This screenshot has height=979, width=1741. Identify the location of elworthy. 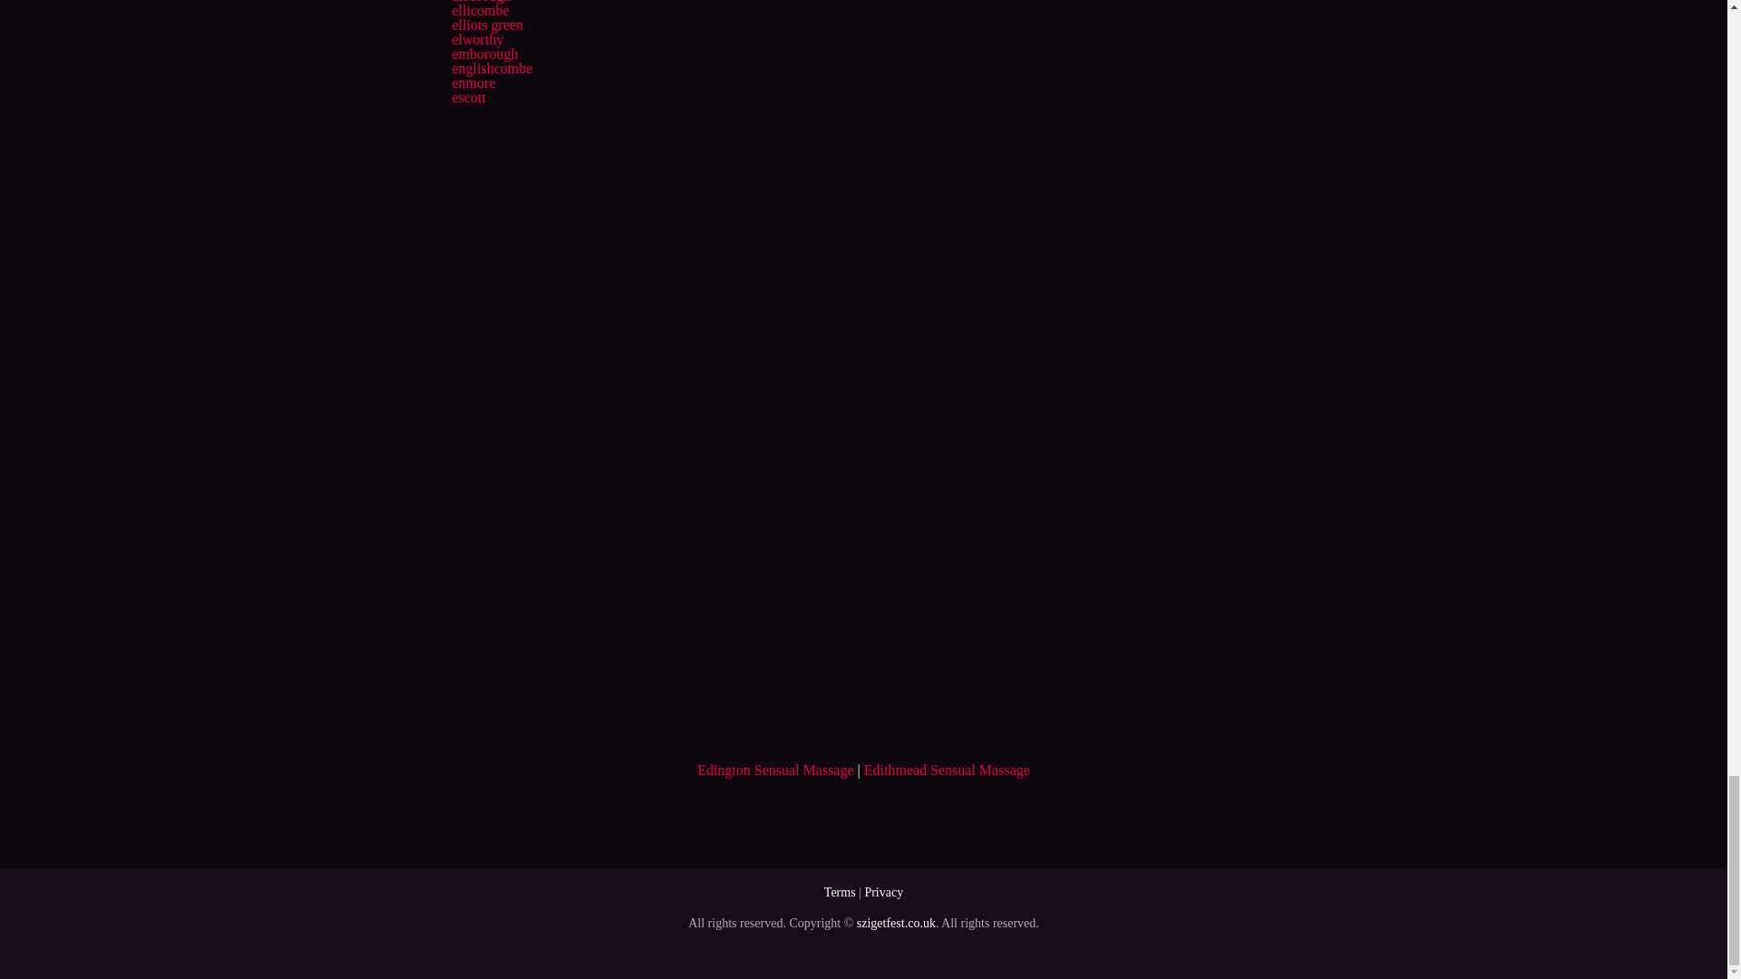
(477, 38).